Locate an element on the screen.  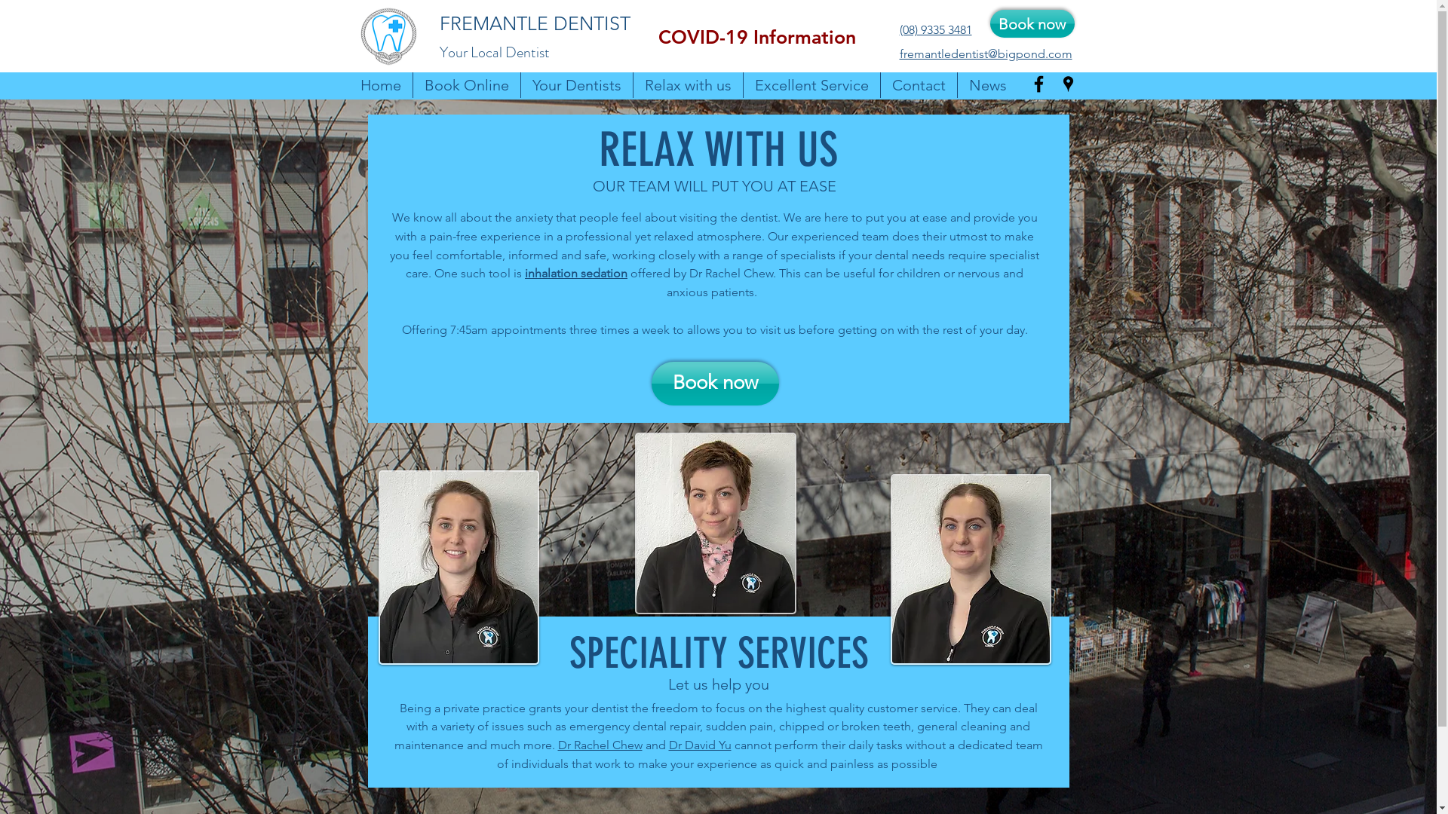
Book now is located at coordinates (1032, 24).